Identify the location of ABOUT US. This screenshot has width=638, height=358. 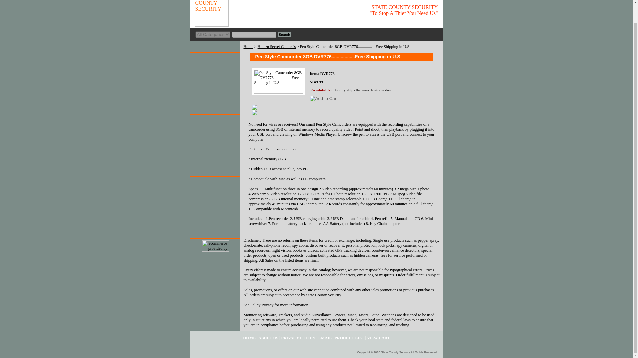
(268, 338).